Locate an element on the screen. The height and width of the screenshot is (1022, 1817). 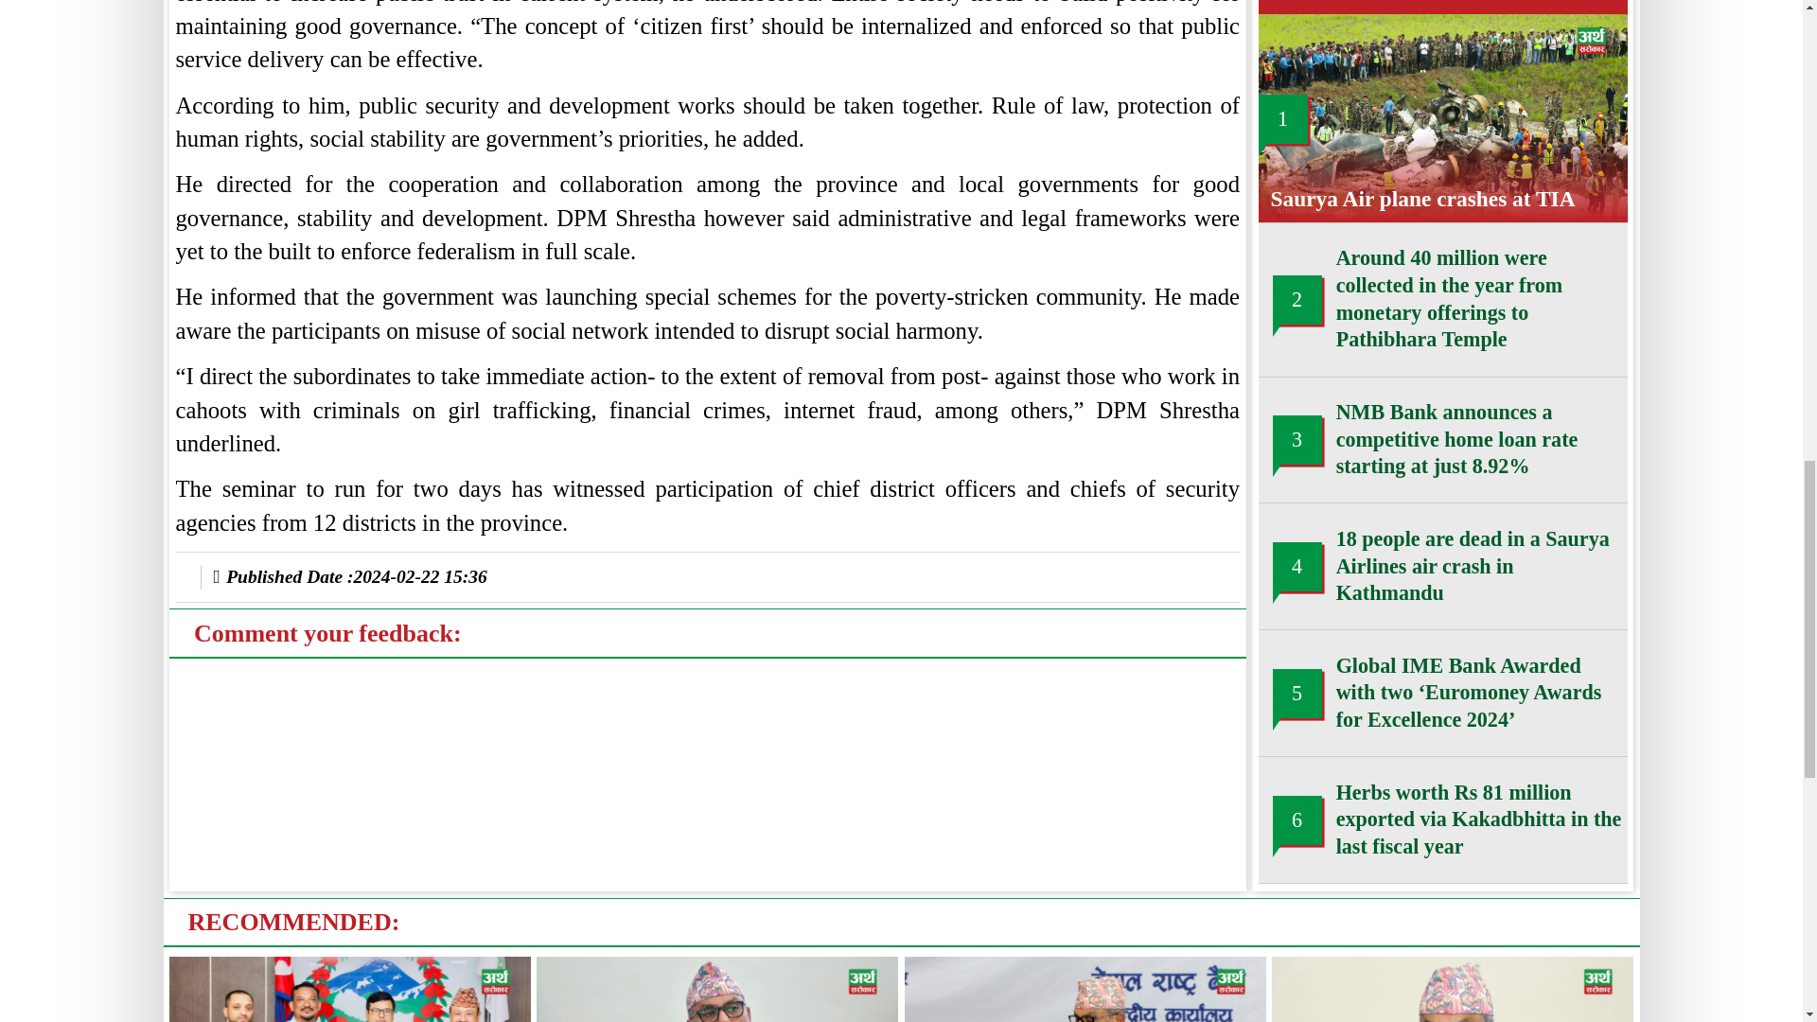
truth-social is located at coordinates (409, 930).